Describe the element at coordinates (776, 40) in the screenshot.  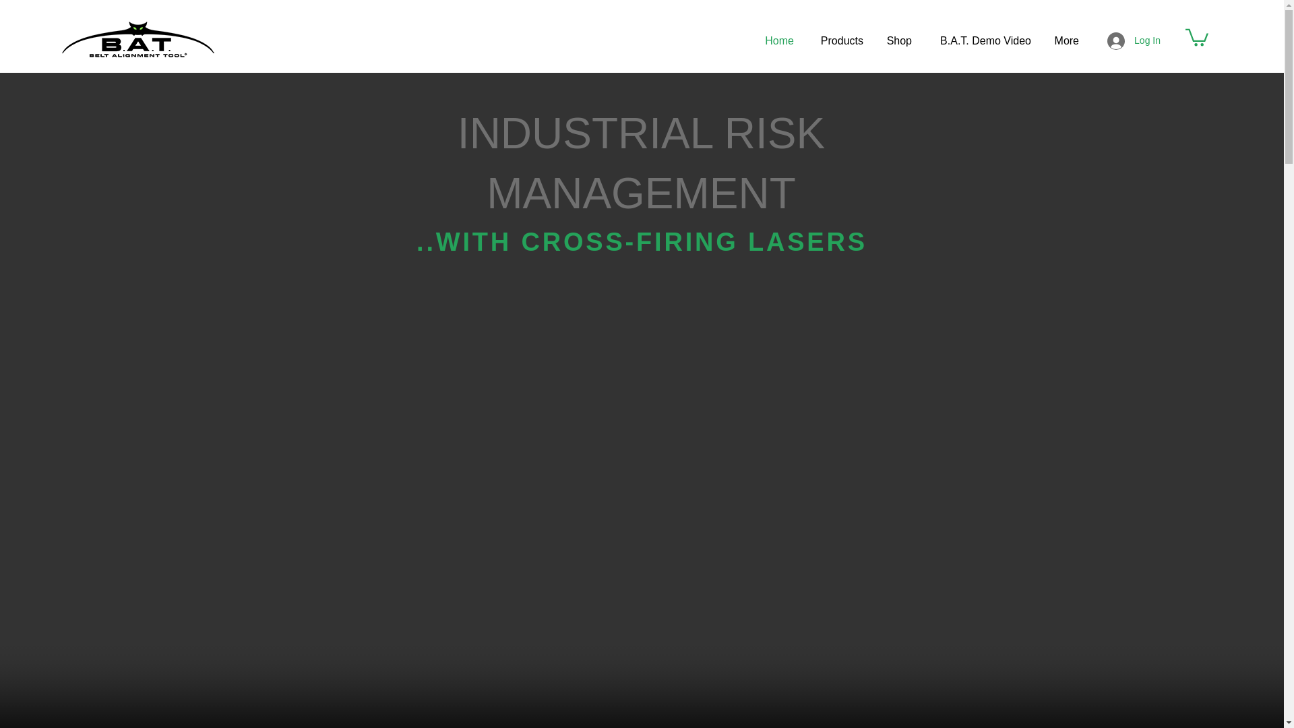
I see `Home` at that location.